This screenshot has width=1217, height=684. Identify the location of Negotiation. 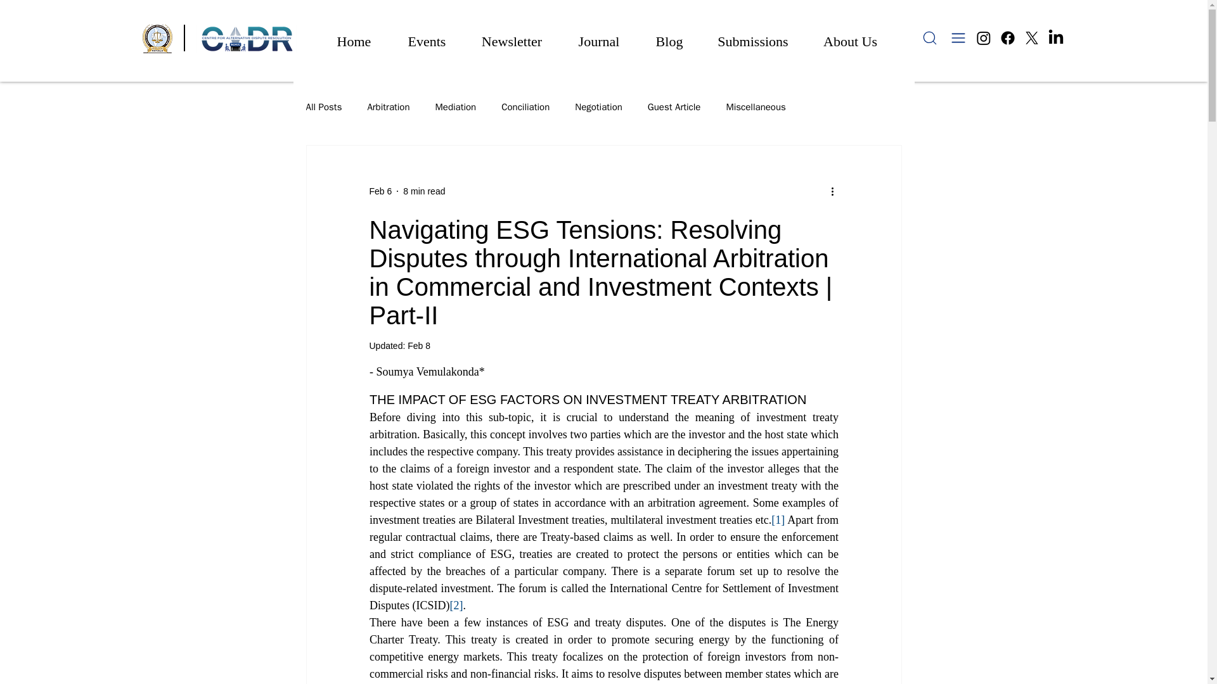
(598, 107).